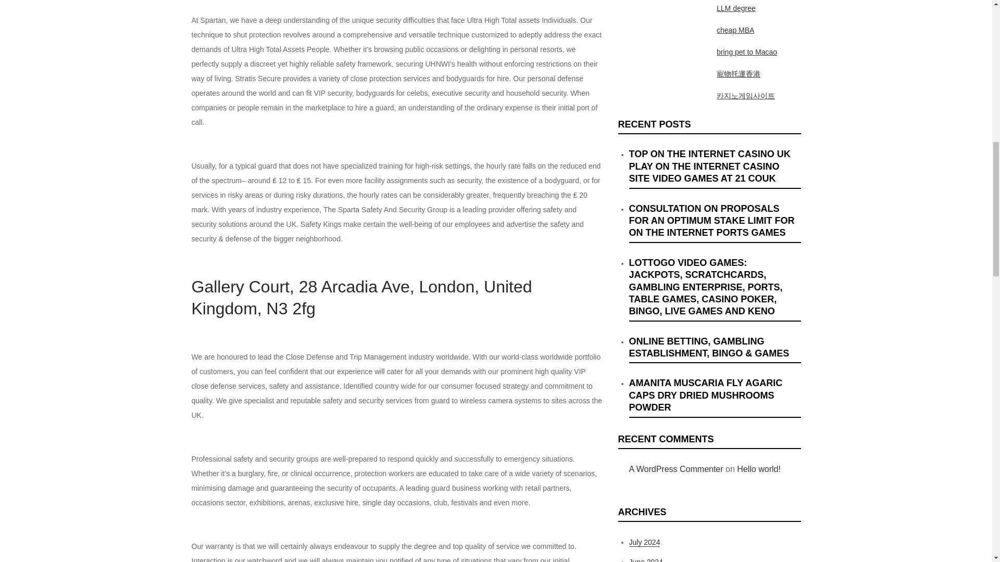  I want to click on cheap MBA, so click(735, 30).